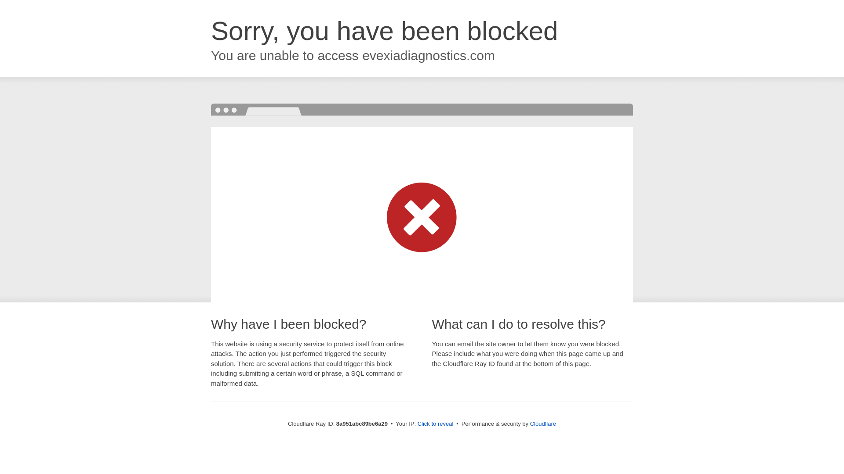 This screenshot has width=844, height=474. I want to click on Cloudflare, so click(543, 424).